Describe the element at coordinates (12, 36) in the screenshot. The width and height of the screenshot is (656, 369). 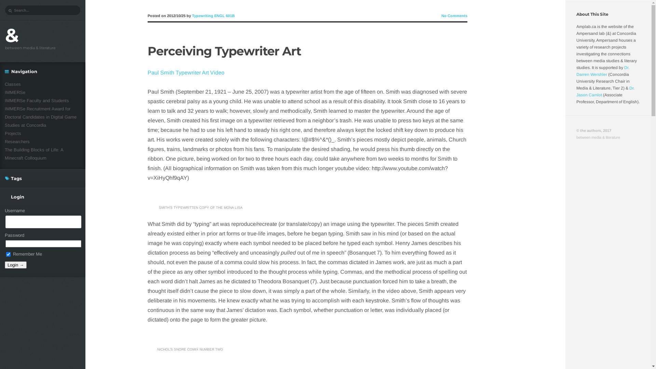
I see `&` at that location.